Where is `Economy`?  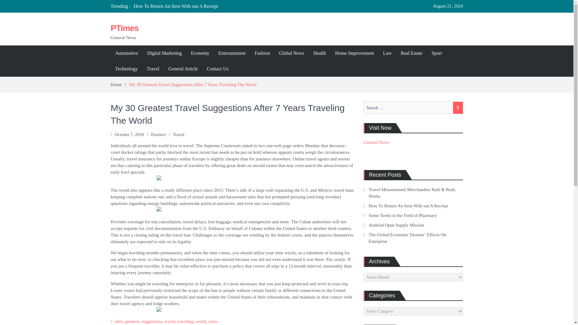
Economy is located at coordinates (200, 53).